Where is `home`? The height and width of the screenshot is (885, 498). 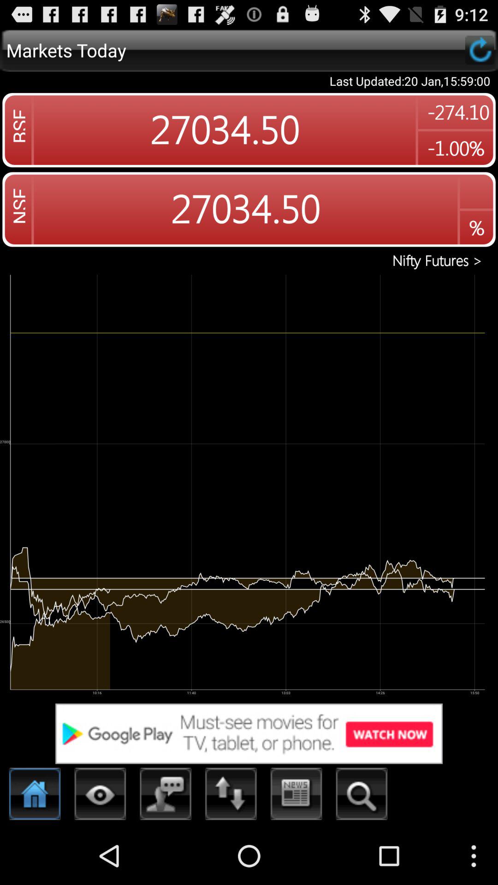 home is located at coordinates (35, 796).